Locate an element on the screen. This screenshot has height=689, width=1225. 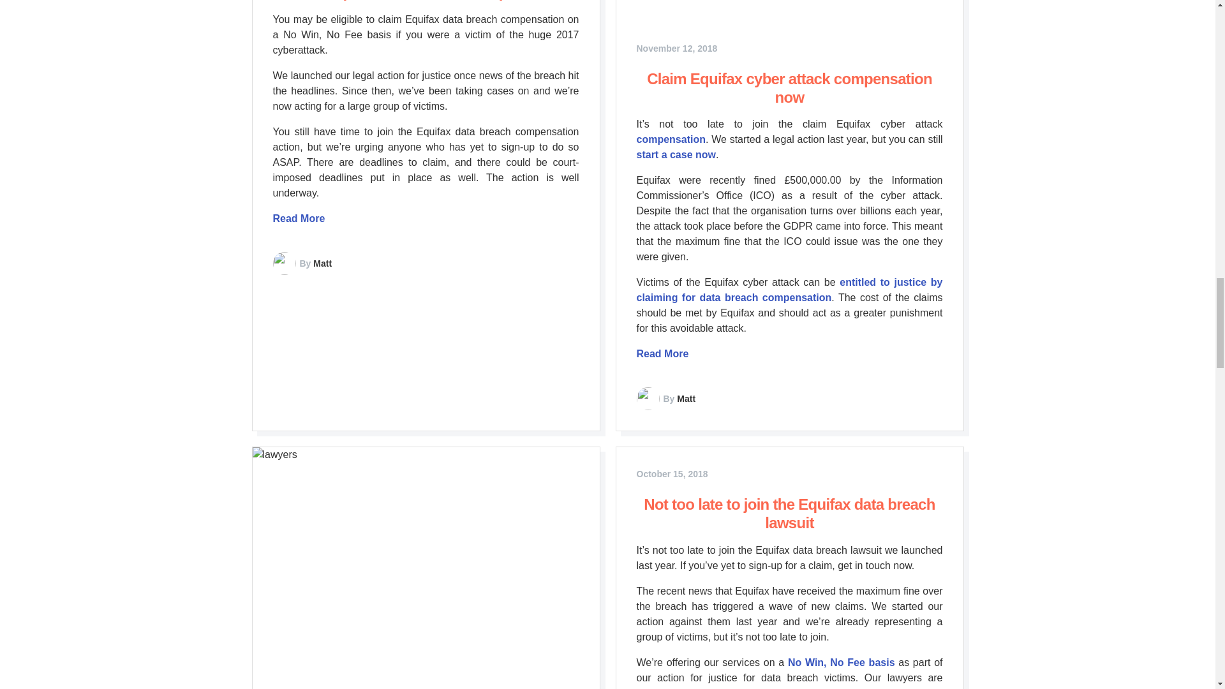
Claim Equifax cyber attack compensation now is located at coordinates (789, 88).